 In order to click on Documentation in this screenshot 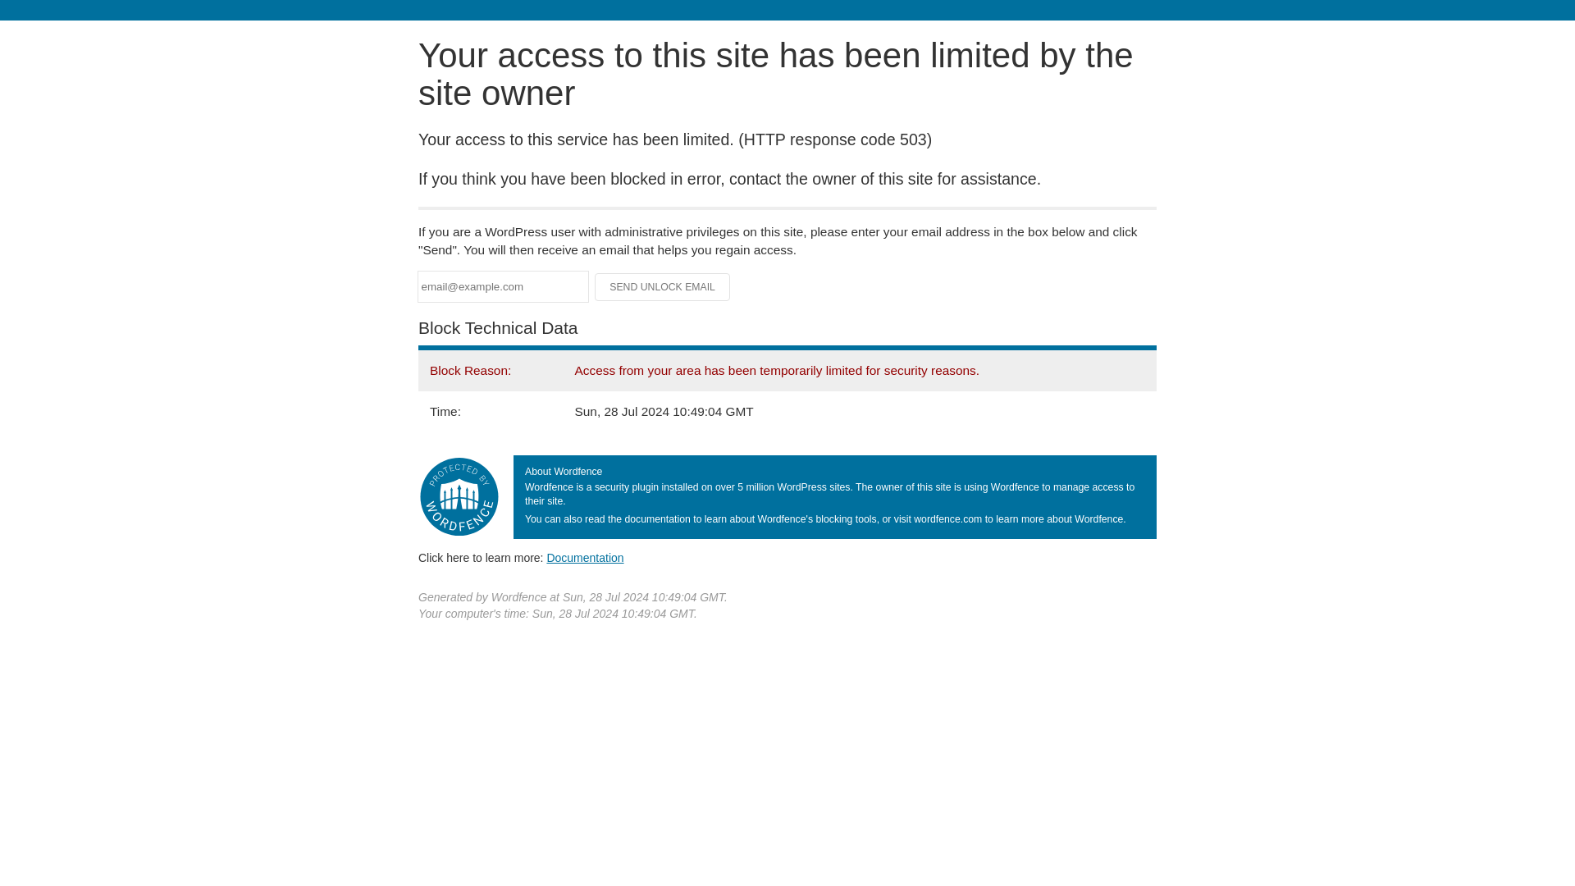, I will do `click(585, 557)`.